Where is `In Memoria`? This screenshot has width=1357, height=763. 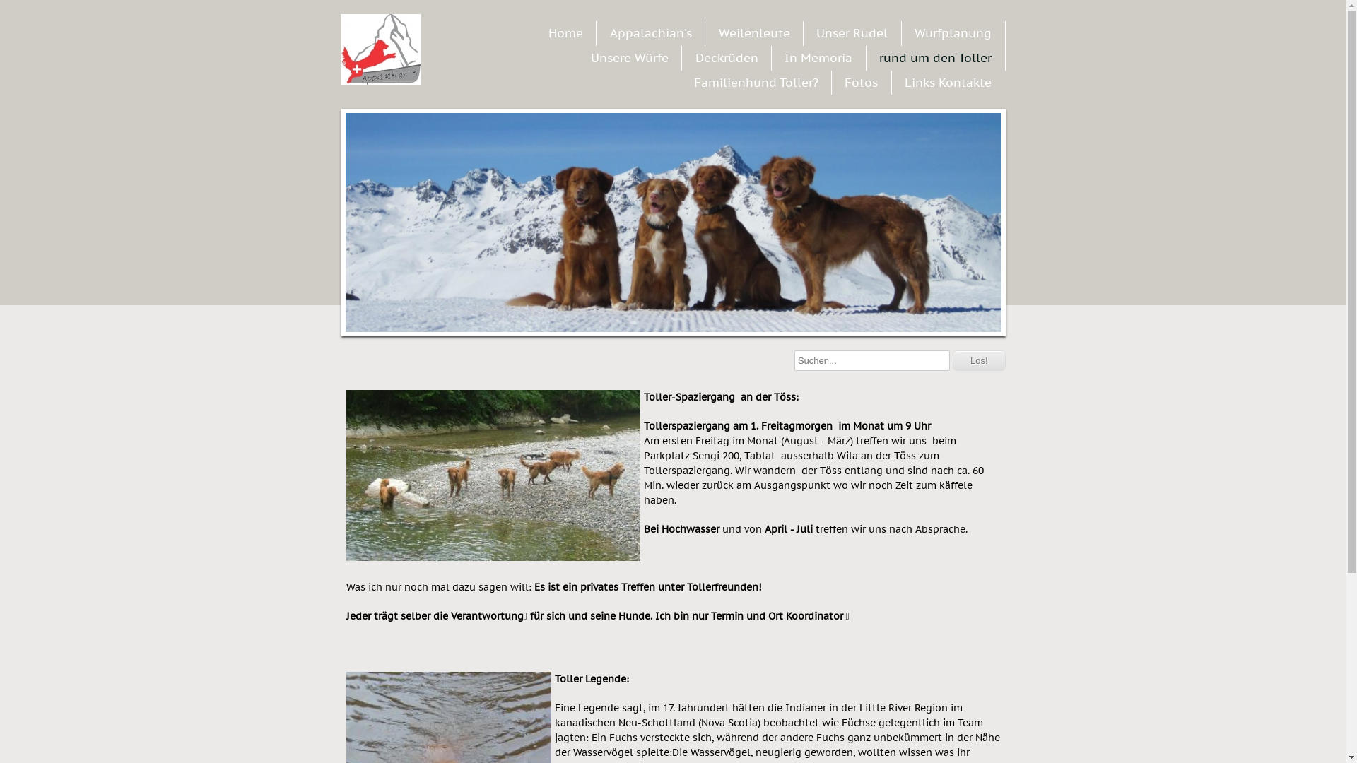 In Memoria is located at coordinates (818, 58).